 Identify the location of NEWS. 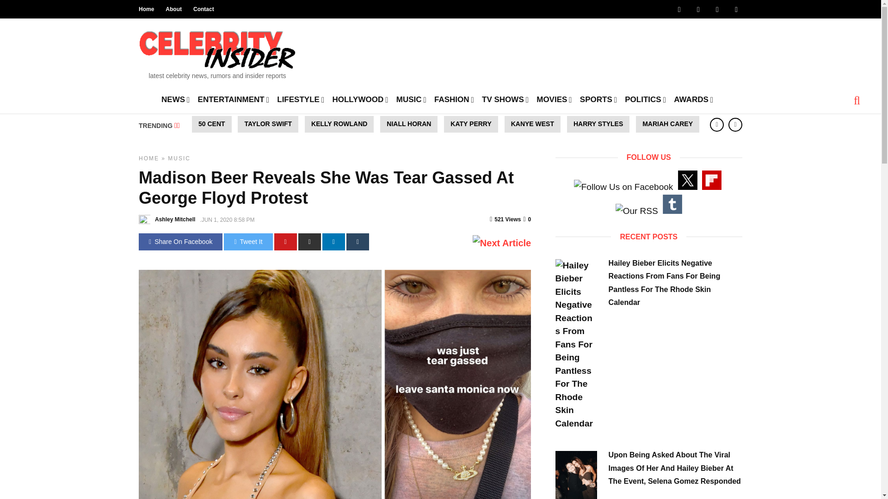
(176, 99).